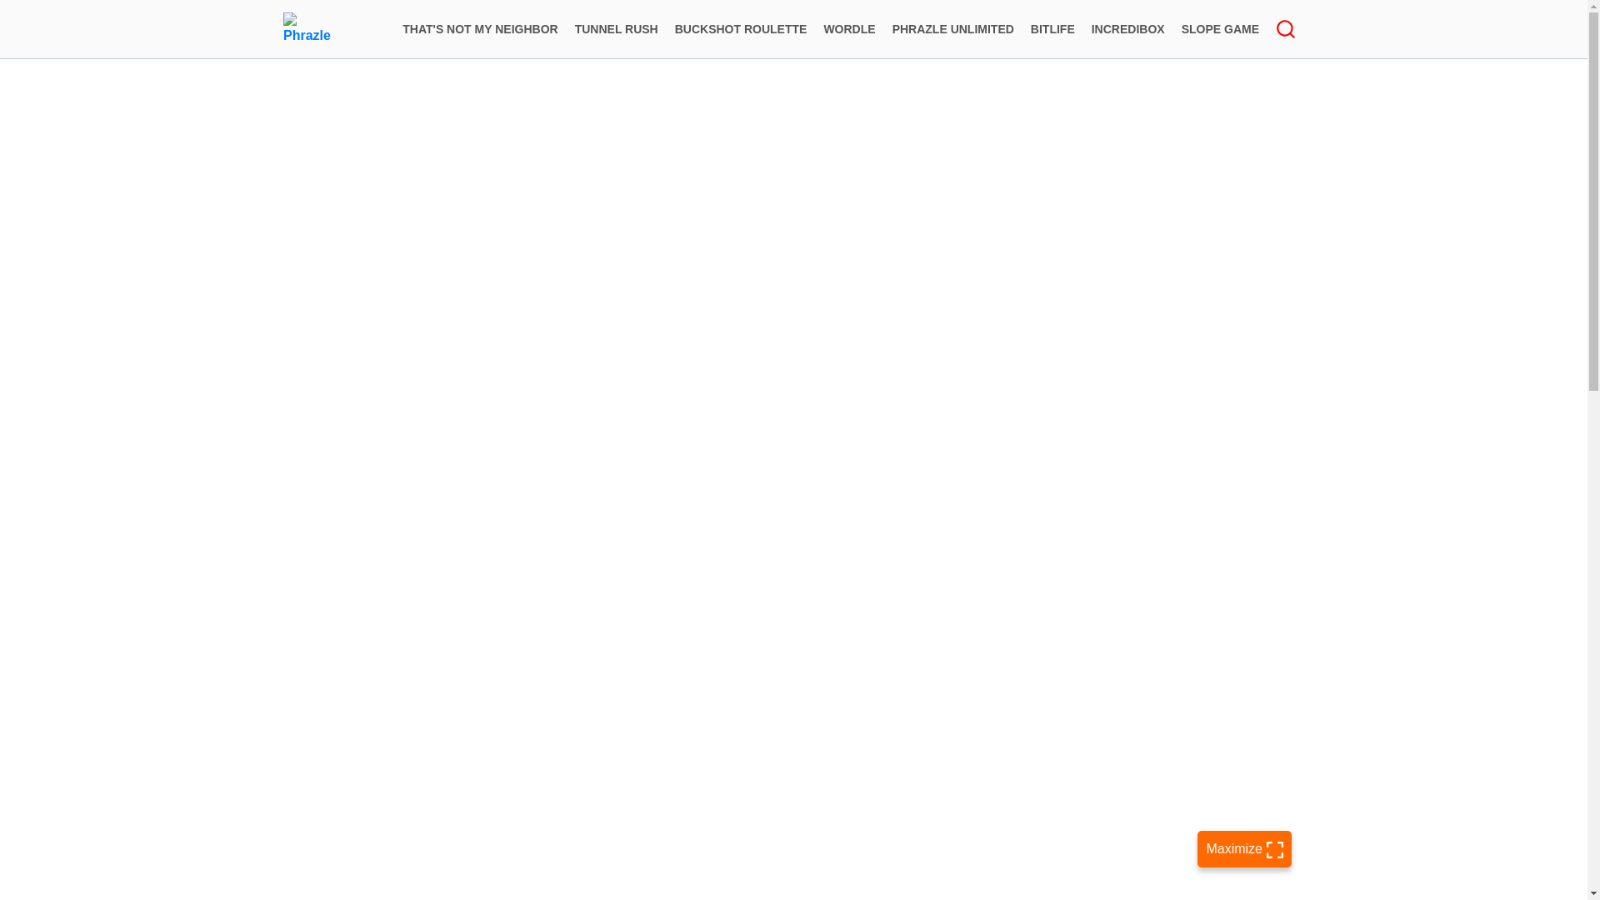 The width and height of the screenshot is (1600, 900). Describe the element at coordinates (1052, 28) in the screenshot. I see `BITLIFE` at that location.